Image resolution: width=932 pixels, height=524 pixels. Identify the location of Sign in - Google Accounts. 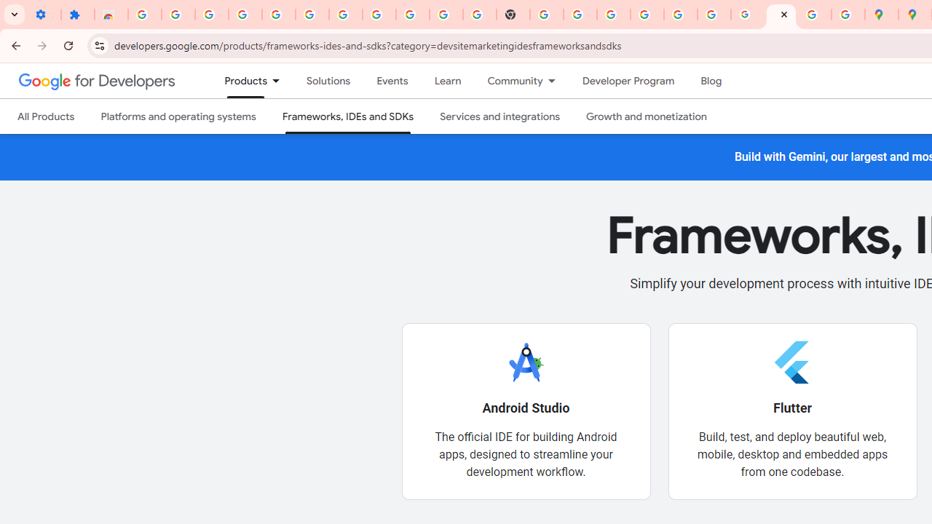
(647, 15).